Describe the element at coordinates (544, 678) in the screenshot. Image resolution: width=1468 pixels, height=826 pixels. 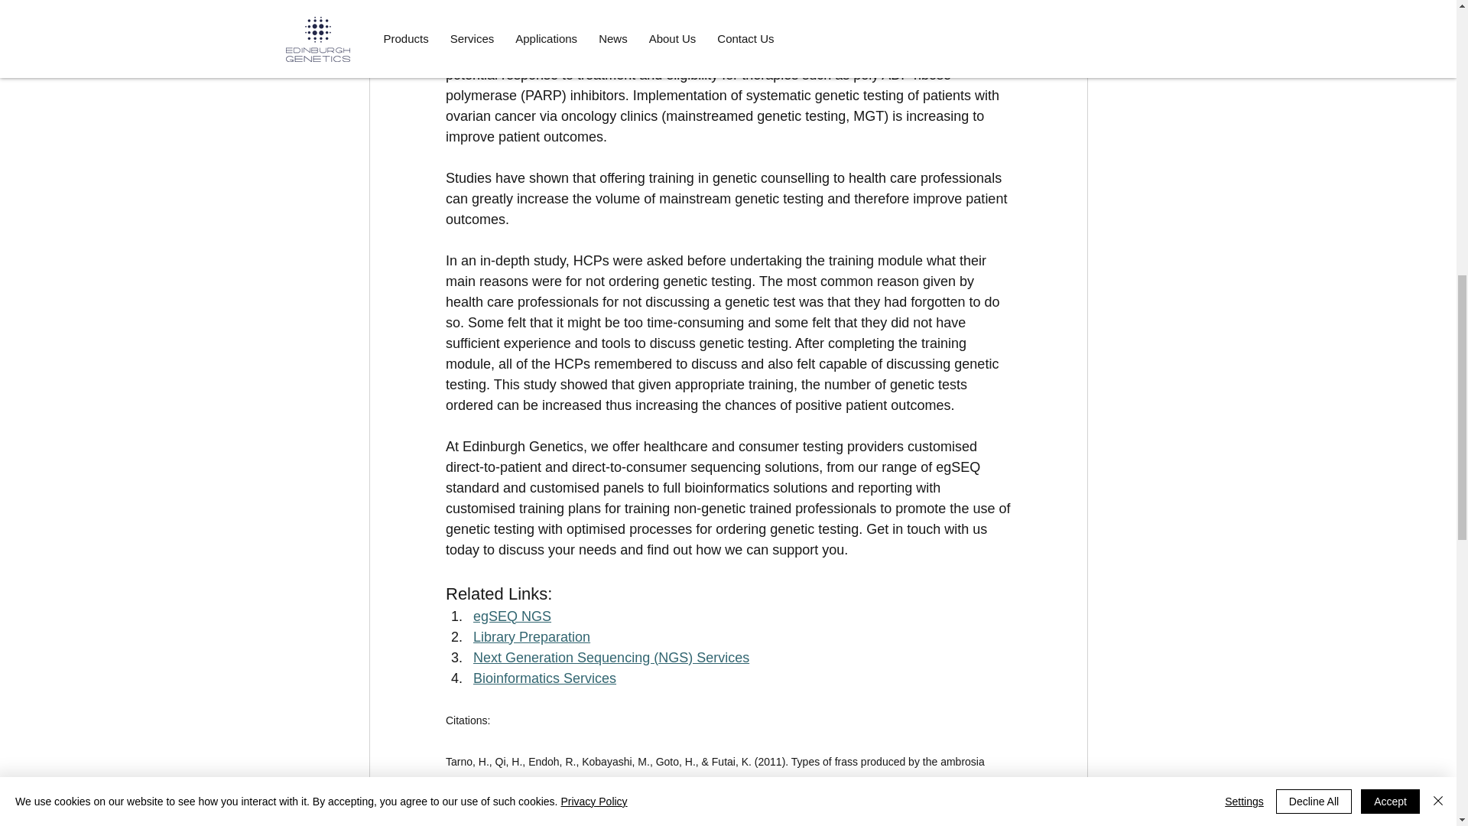
I see `Bioinformatics Services` at that location.